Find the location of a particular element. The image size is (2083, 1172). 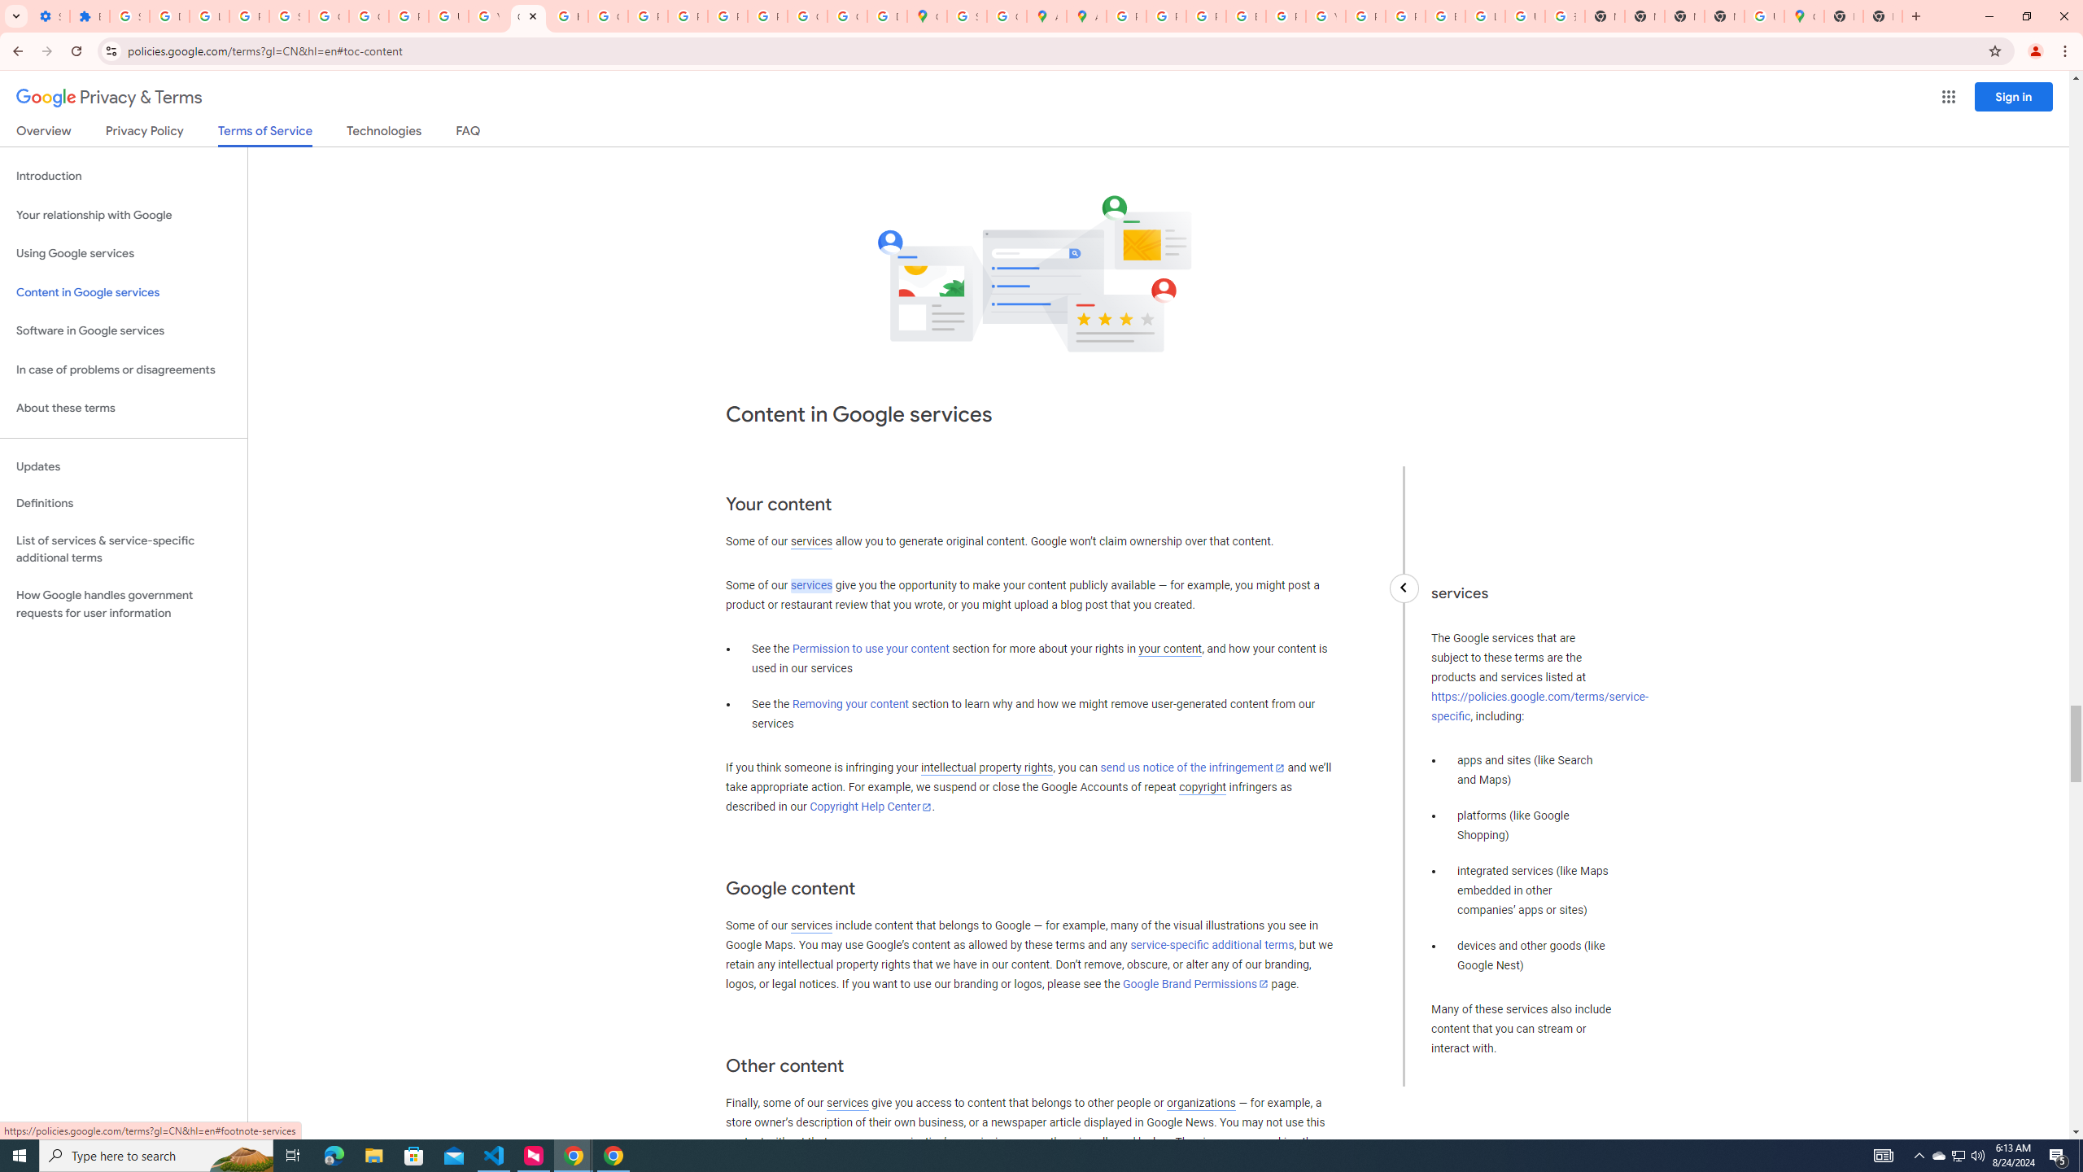

Terms of Service is located at coordinates (264, 135).